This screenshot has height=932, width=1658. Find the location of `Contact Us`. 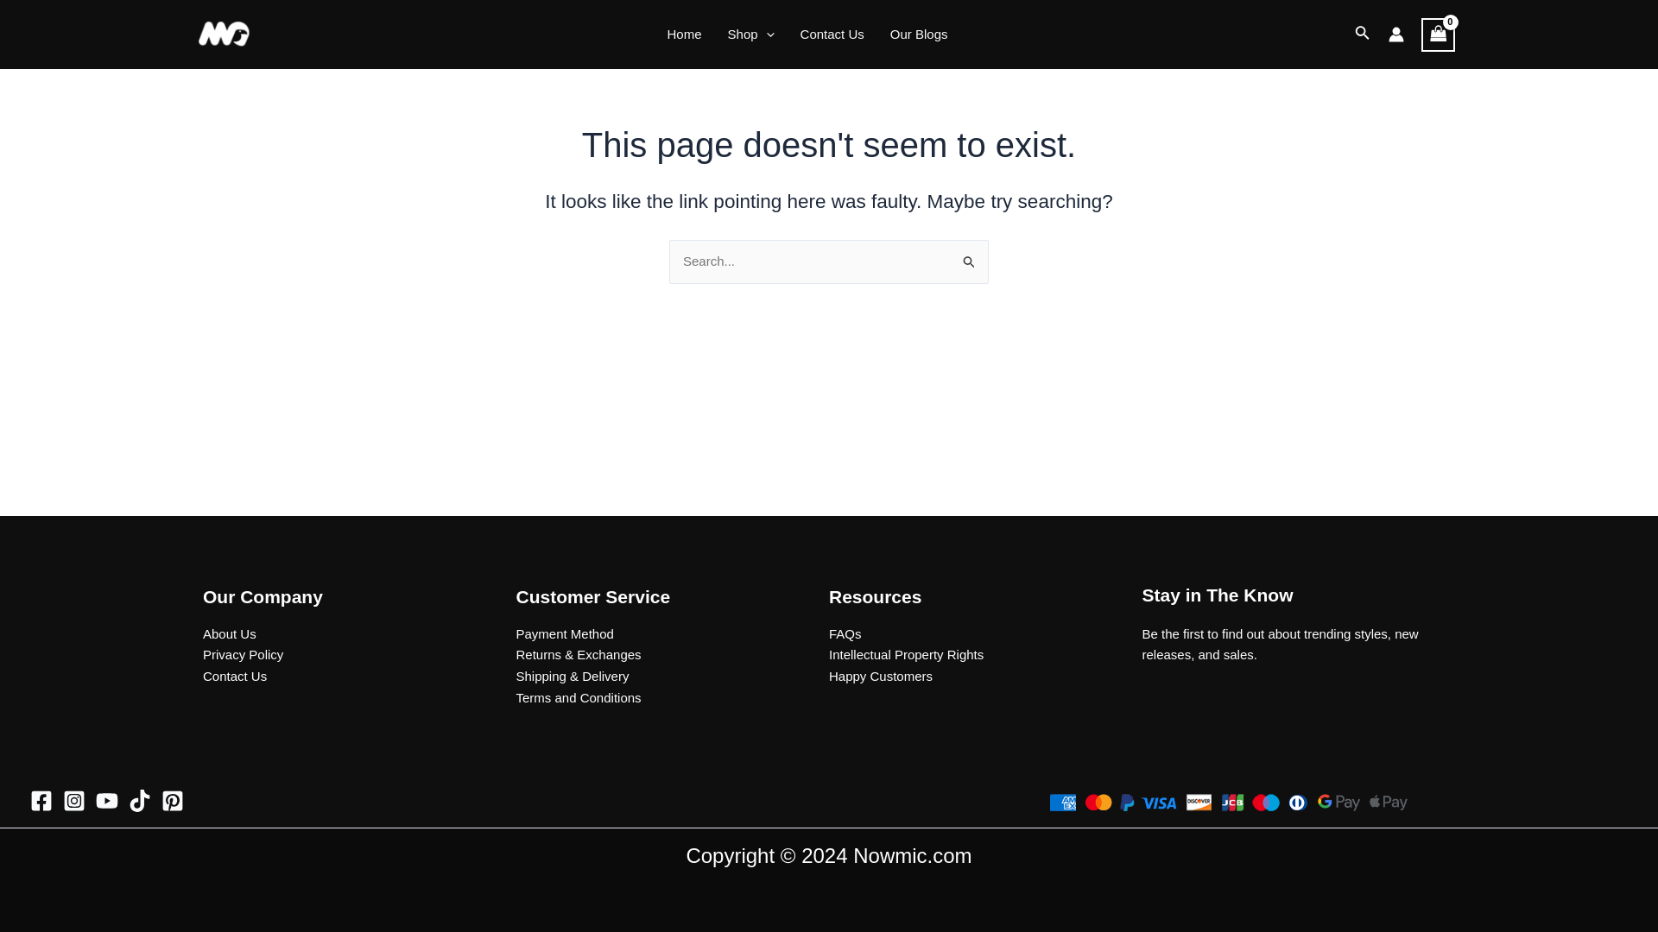

Contact Us is located at coordinates (235, 676).